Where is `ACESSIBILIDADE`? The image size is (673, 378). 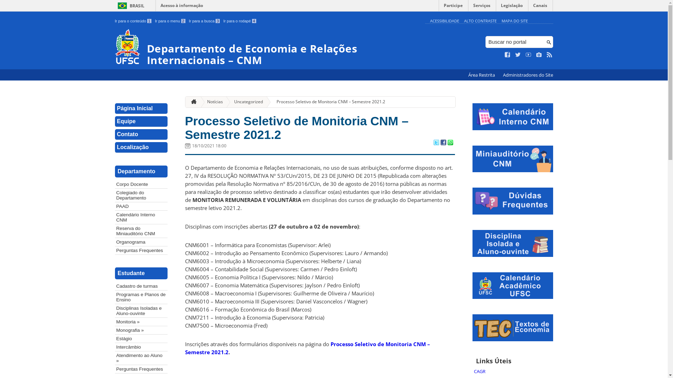
ACESSIBILIDADE is located at coordinates (444, 21).